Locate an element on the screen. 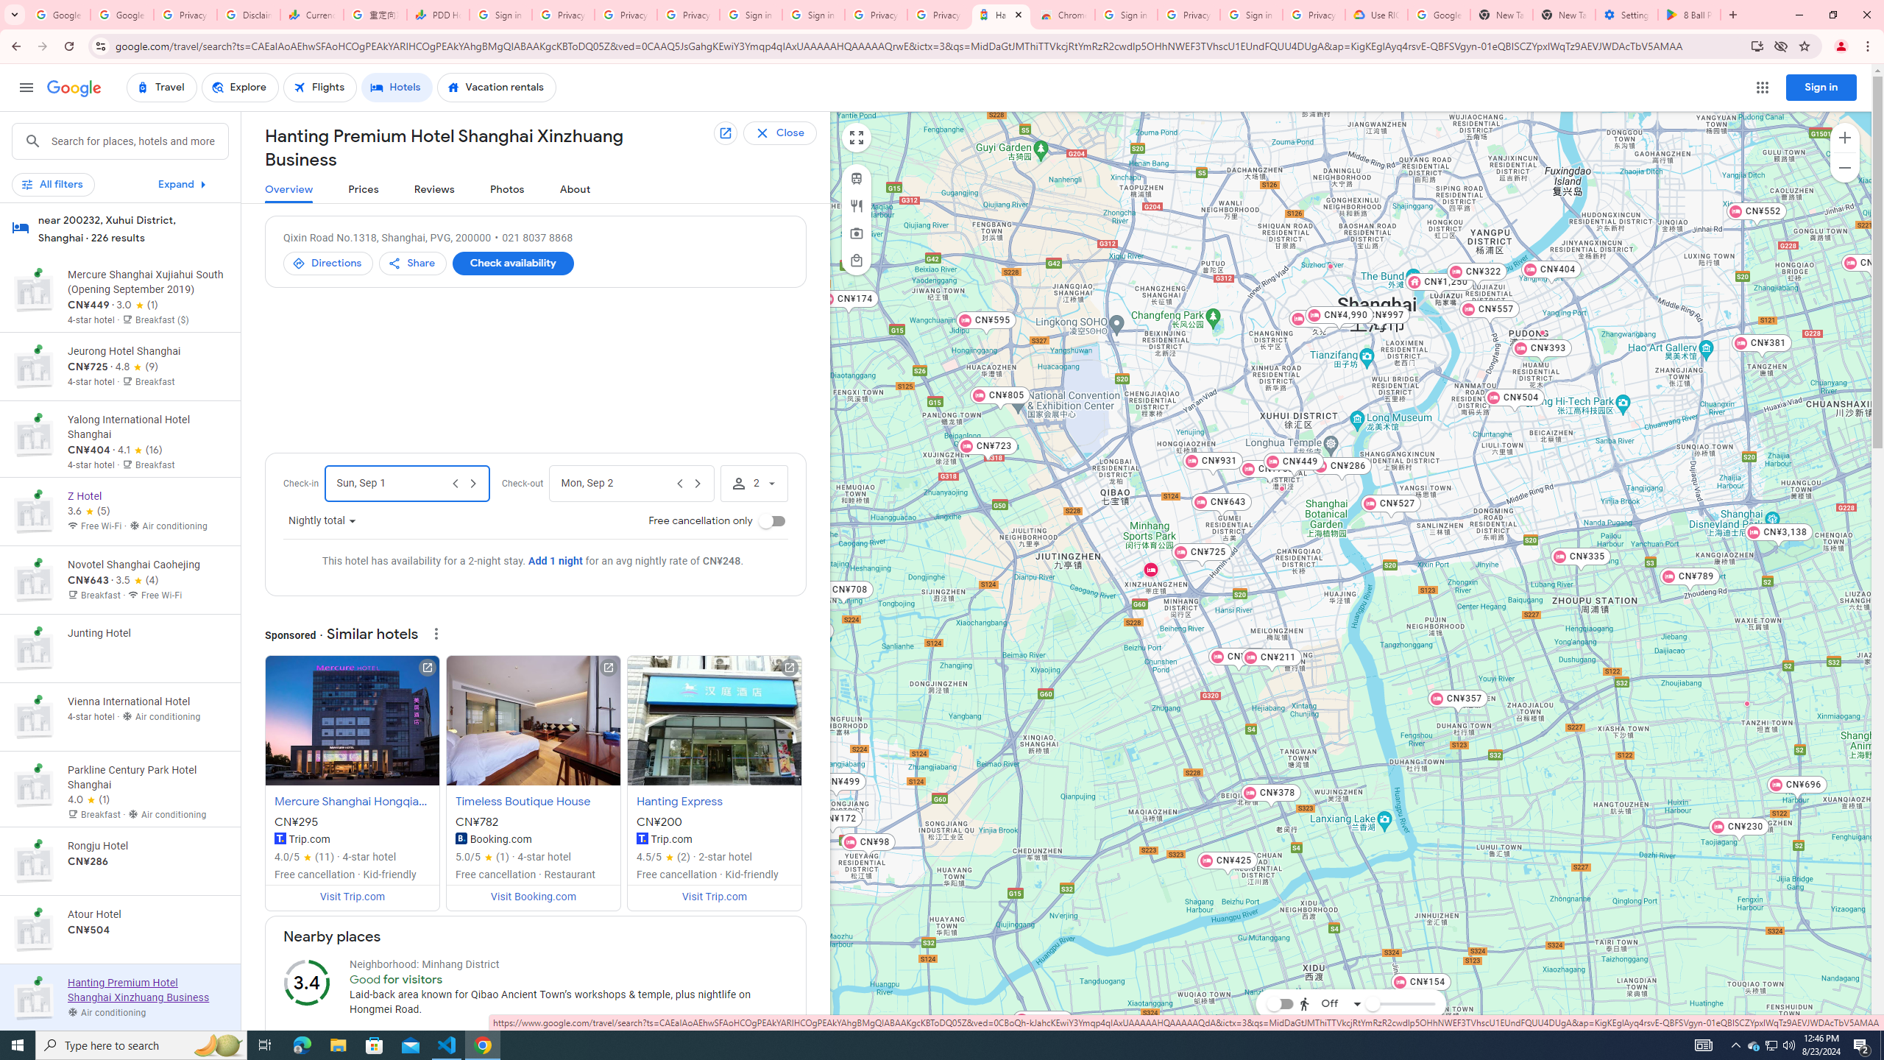 The height and width of the screenshot is (1060, 1884). Expand is located at coordinates (184, 184).